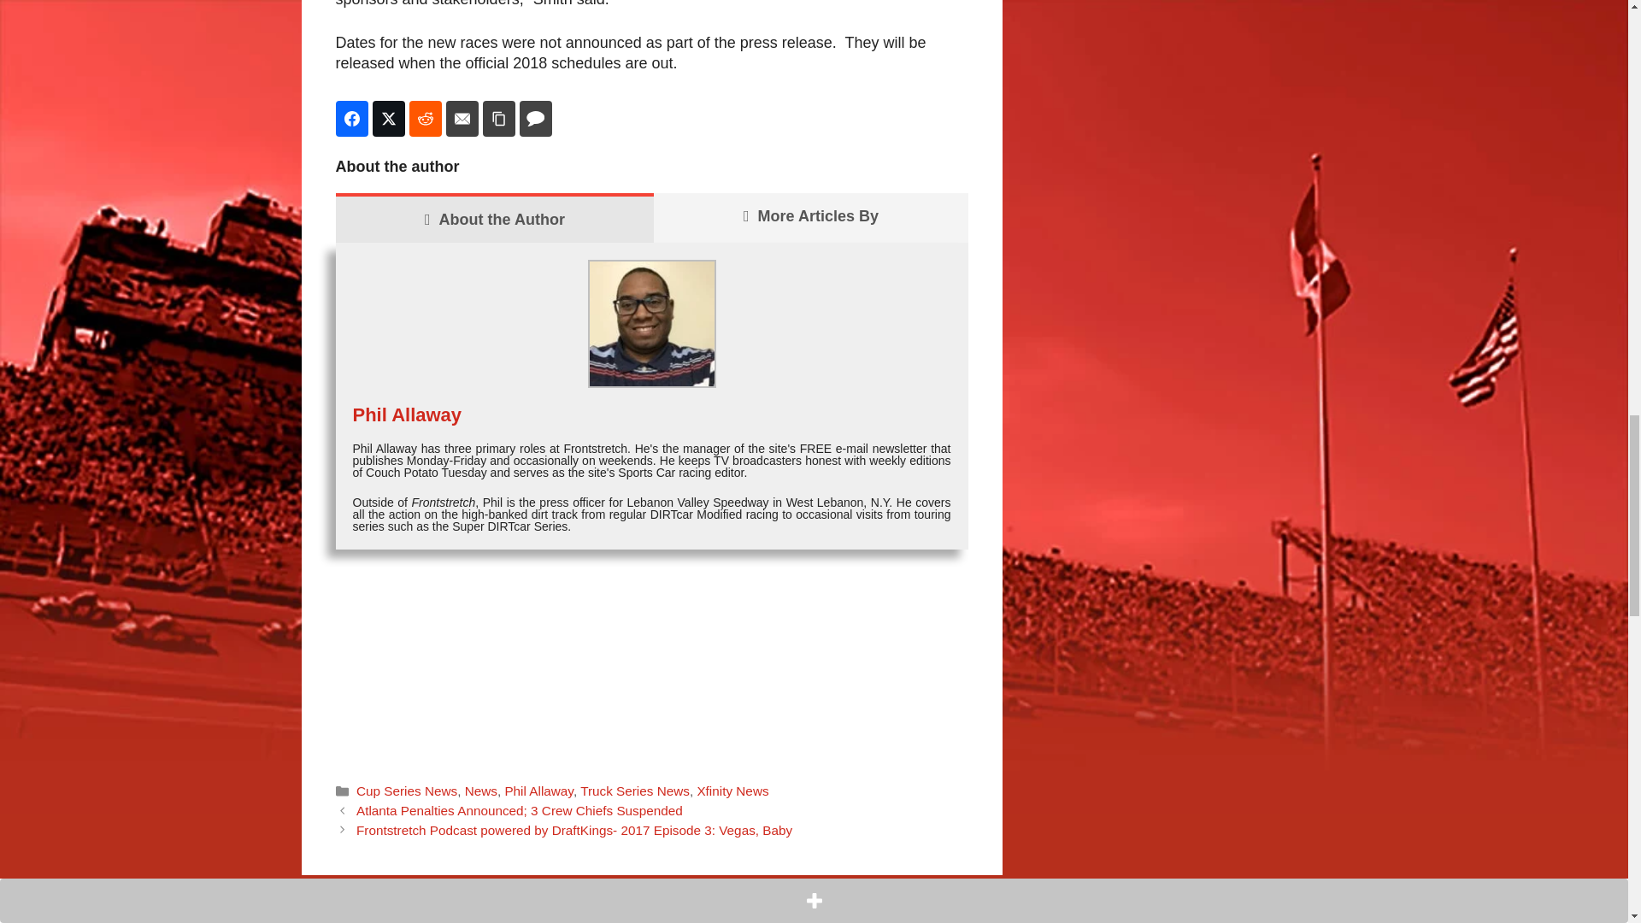  I want to click on Phil Allaway, so click(407, 414).